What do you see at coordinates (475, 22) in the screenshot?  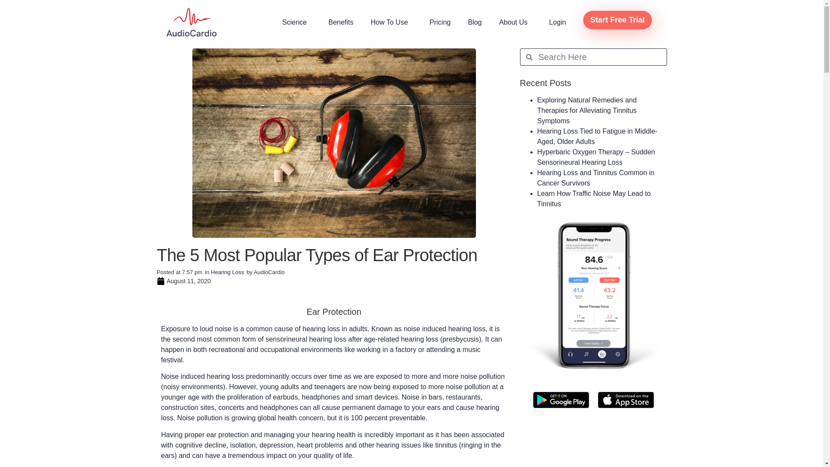 I see `Blog` at bounding box center [475, 22].